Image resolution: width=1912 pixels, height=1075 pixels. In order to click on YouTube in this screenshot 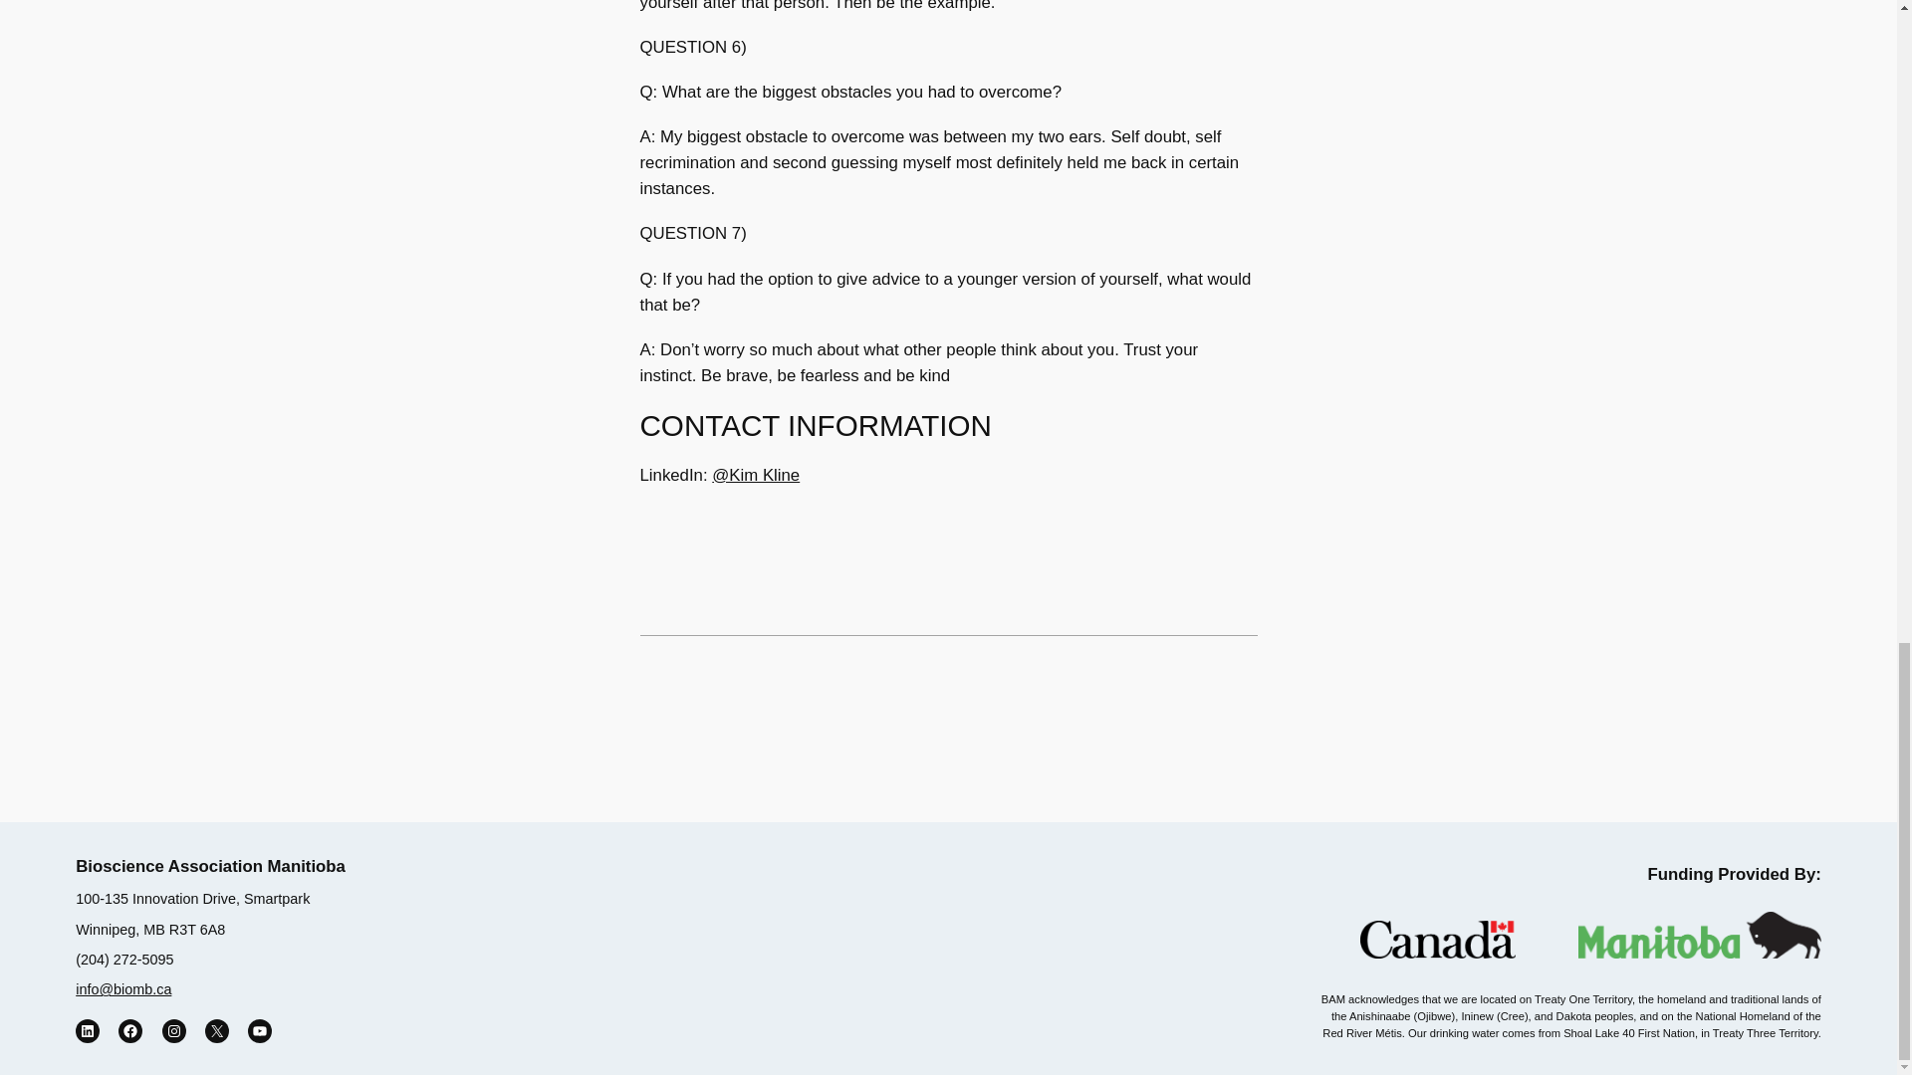, I will do `click(259, 1030)`.